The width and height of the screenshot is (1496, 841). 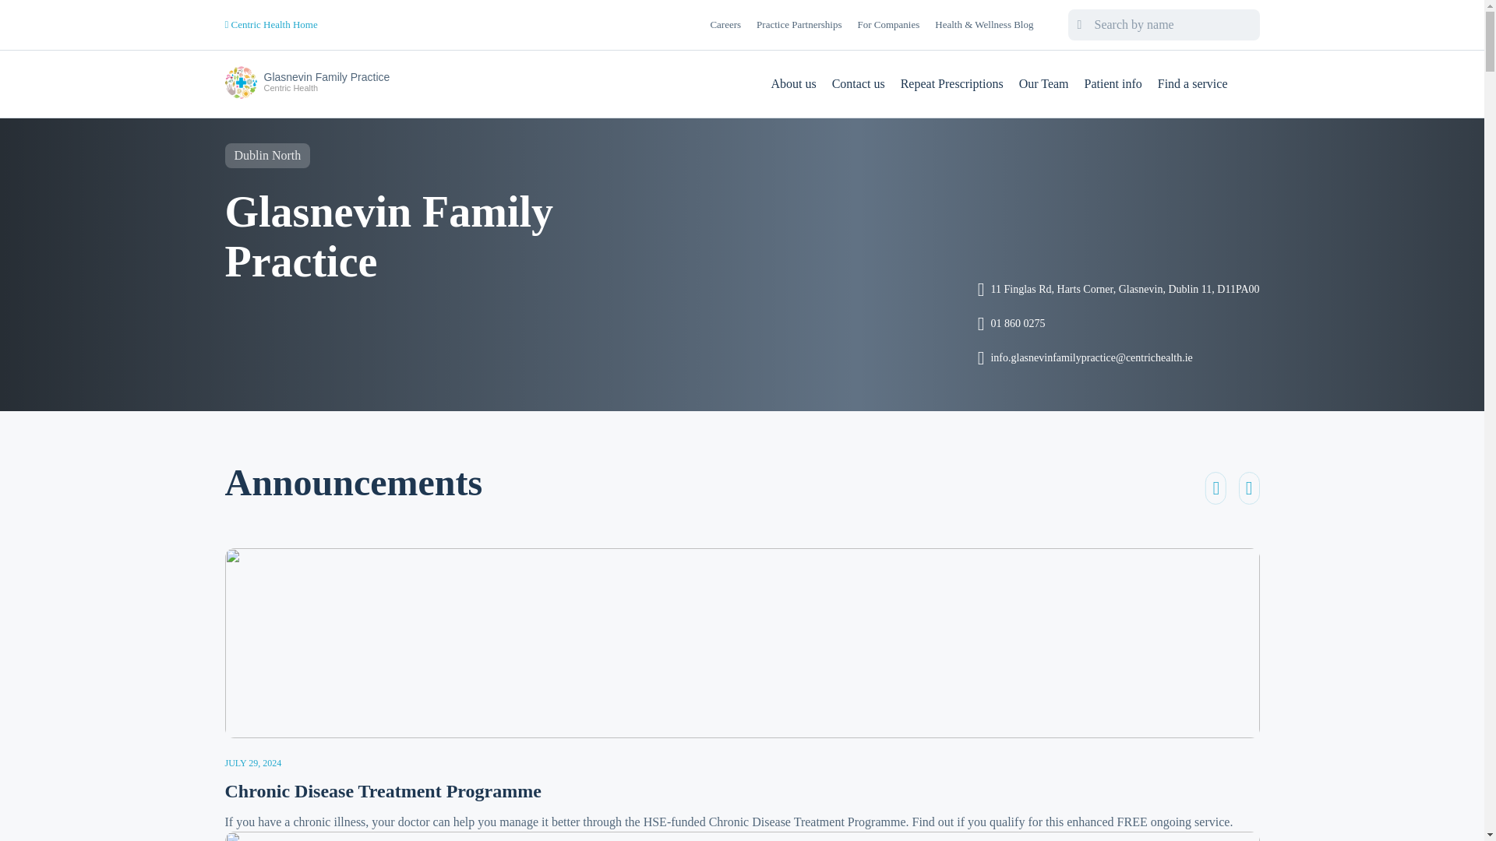 What do you see at coordinates (725, 24) in the screenshot?
I see `About us` at bounding box center [725, 24].